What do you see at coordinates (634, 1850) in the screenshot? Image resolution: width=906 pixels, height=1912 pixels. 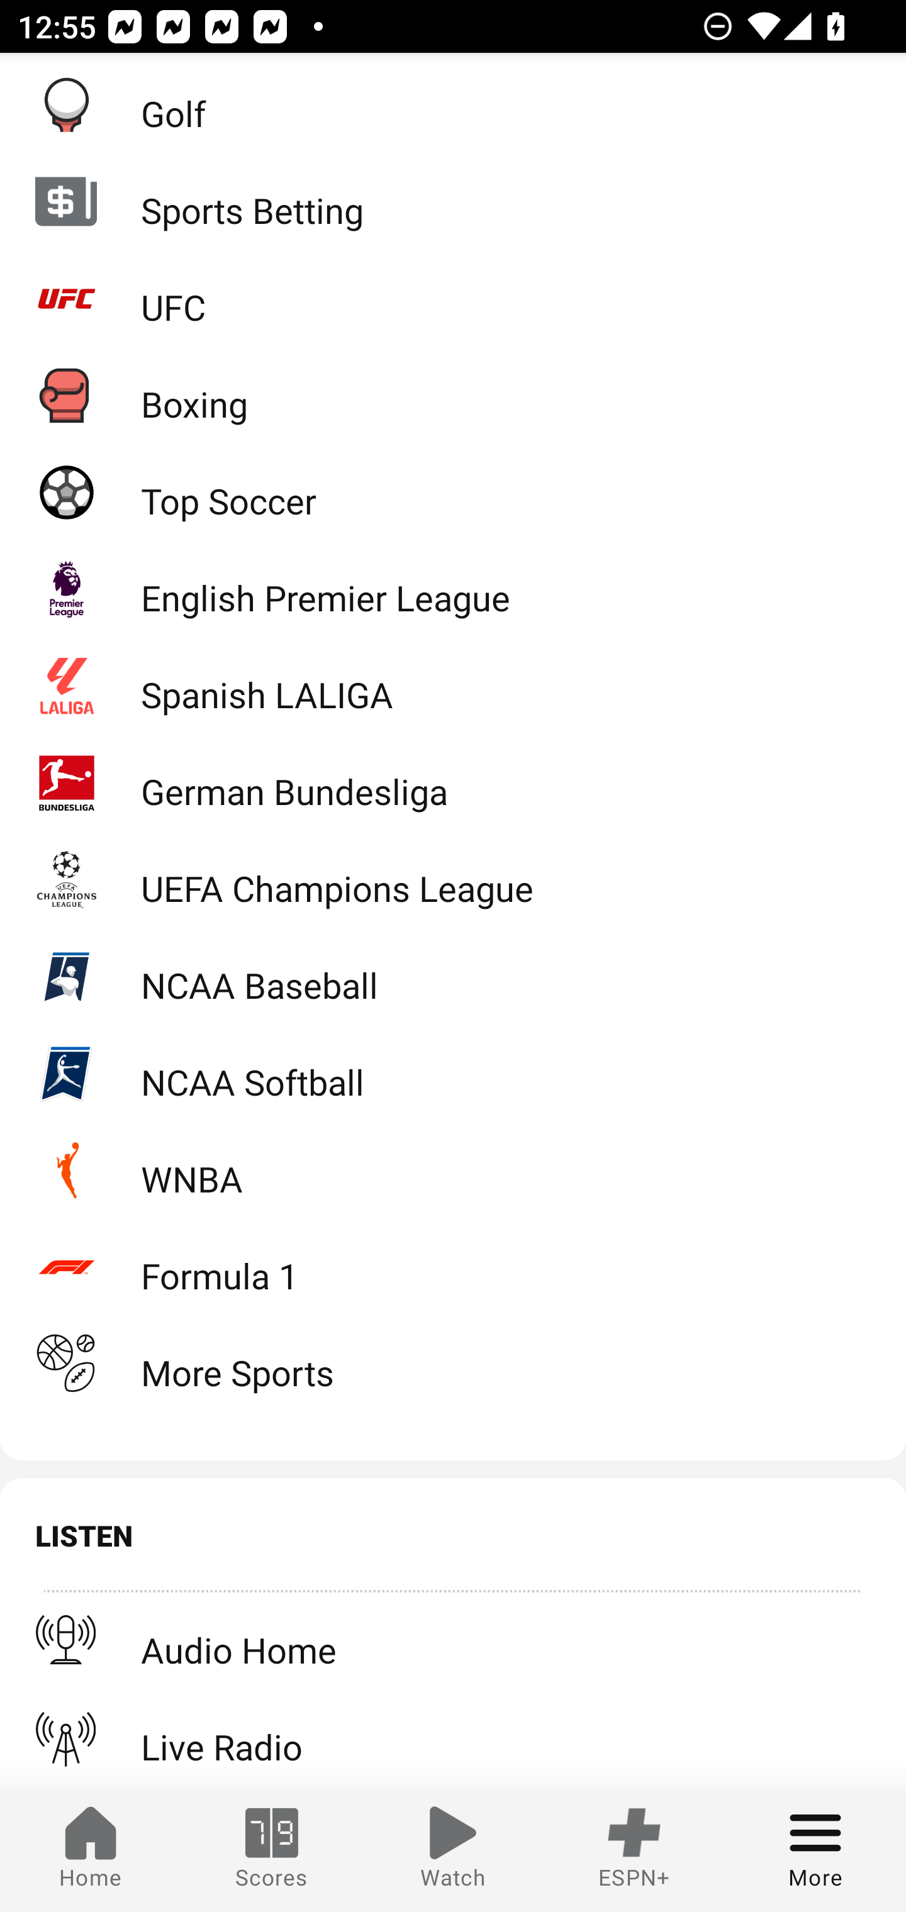 I see `ESPN+` at bounding box center [634, 1850].